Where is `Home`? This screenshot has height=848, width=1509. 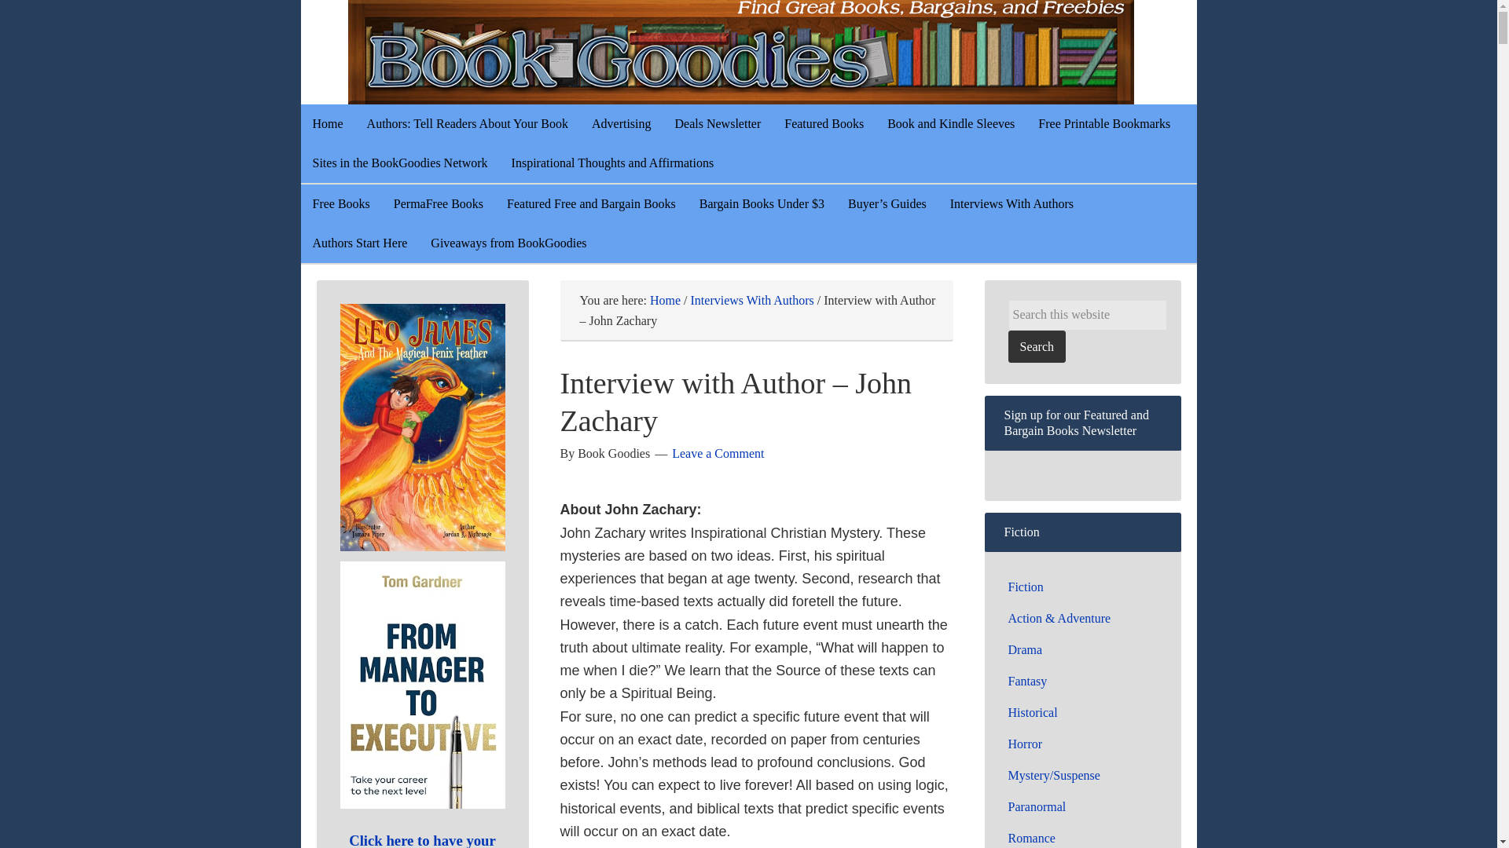
Home is located at coordinates (327, 123).